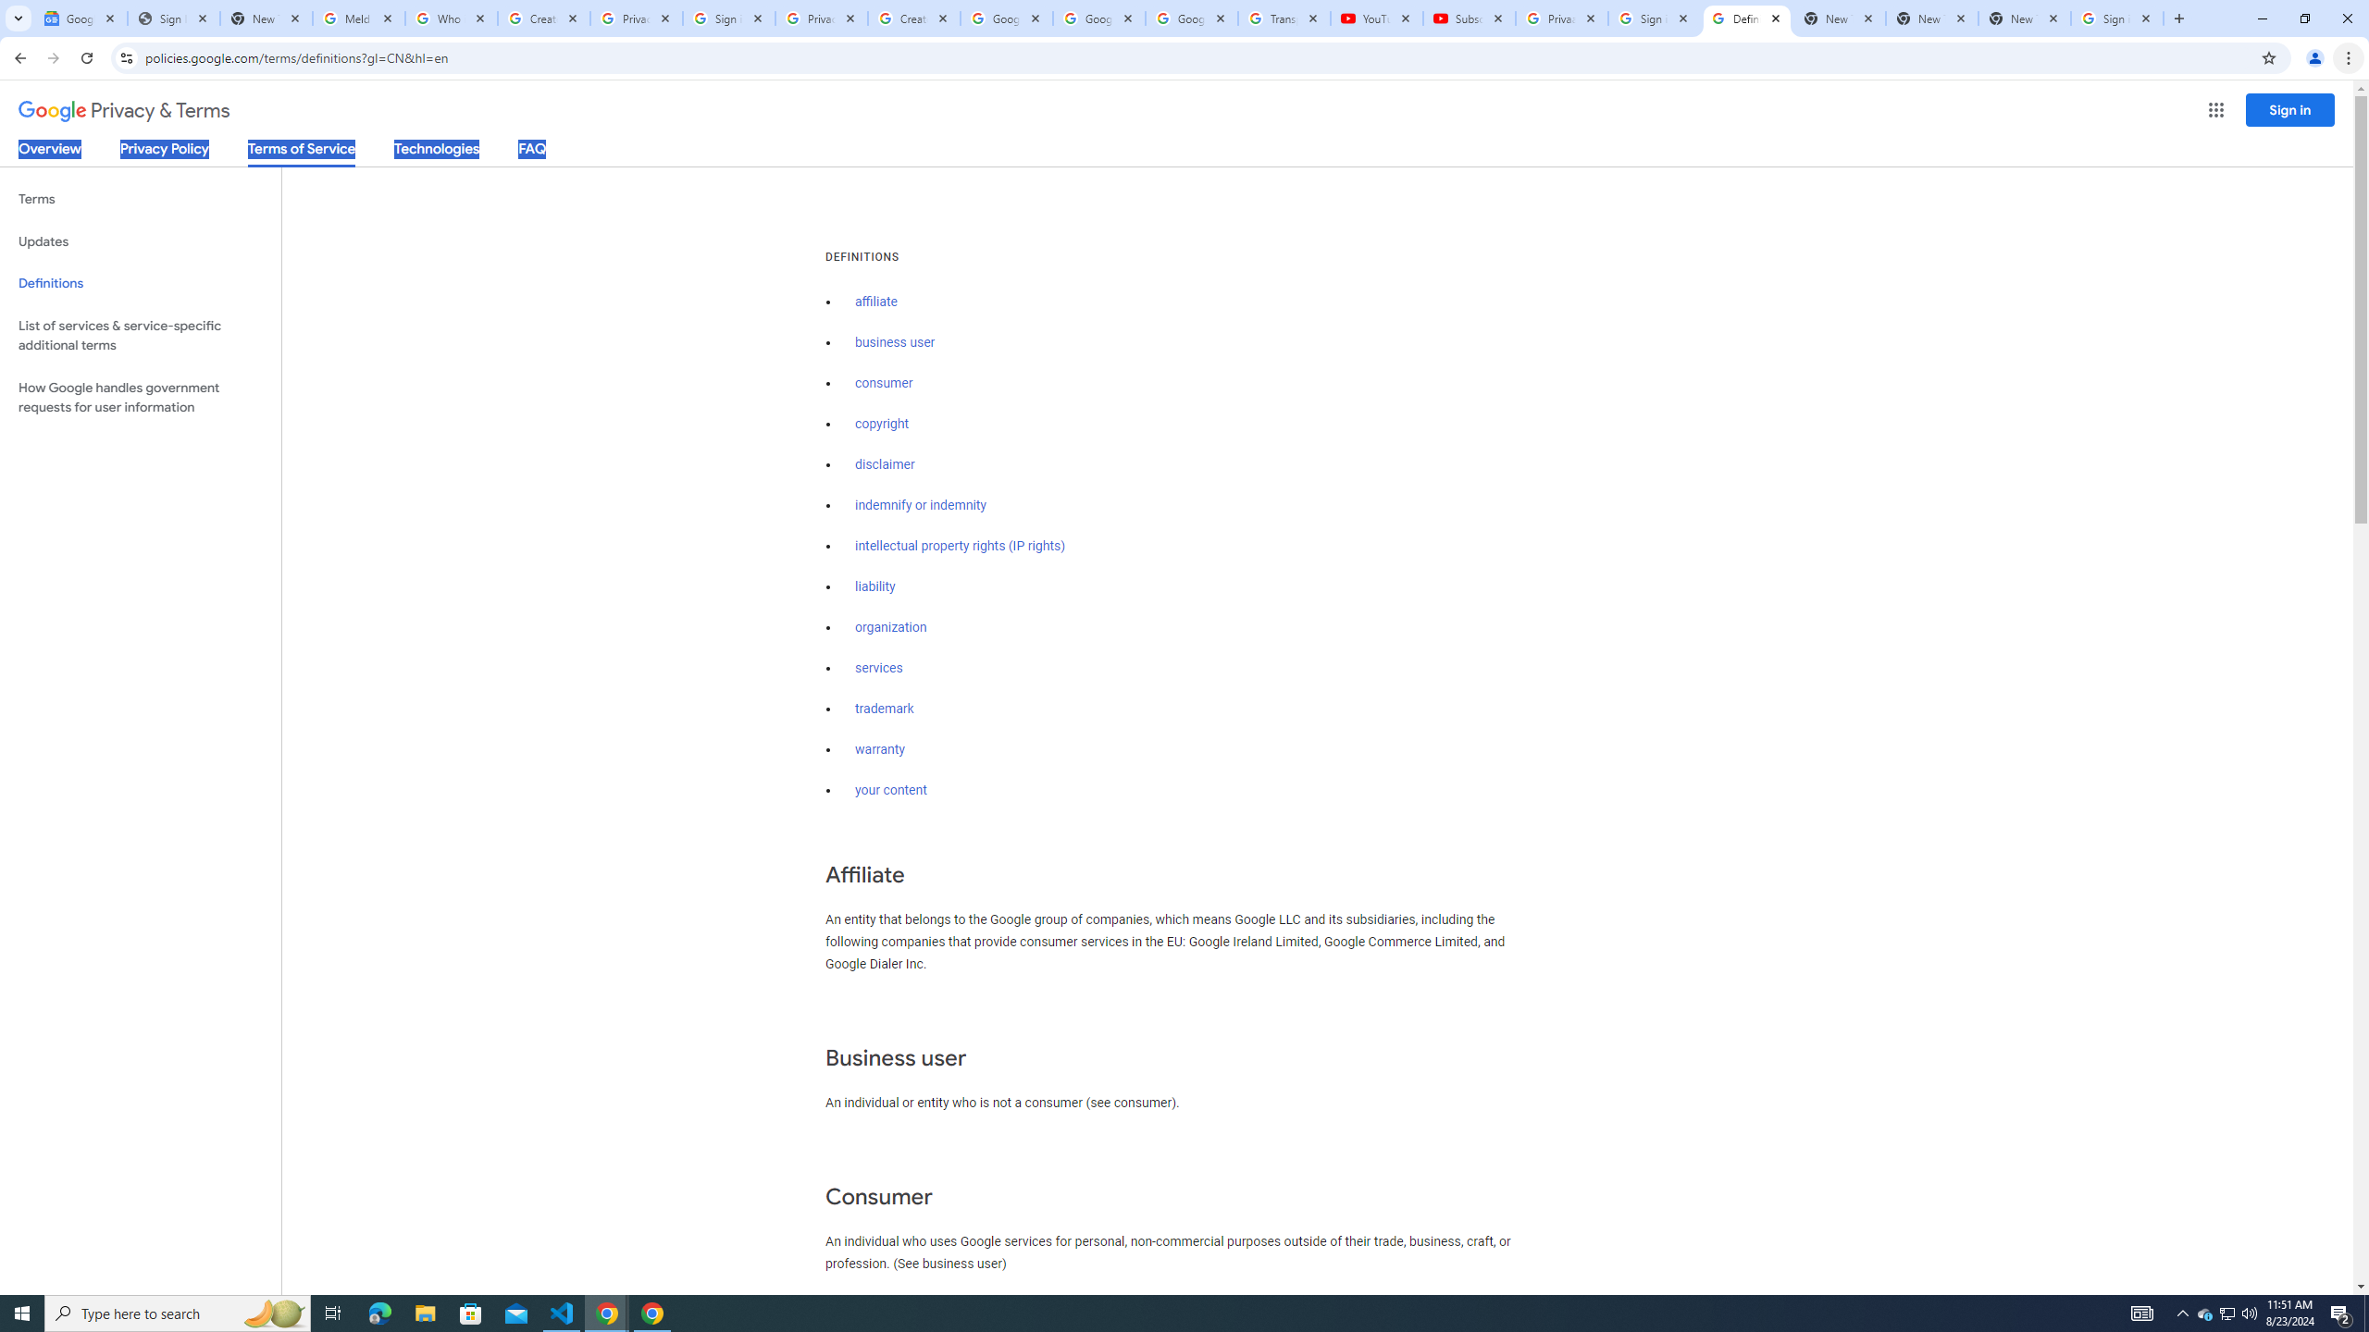  What do you see at coordinates (80, 18) in the screenshot?
I see `Google News` at bounding box center [80, 18].